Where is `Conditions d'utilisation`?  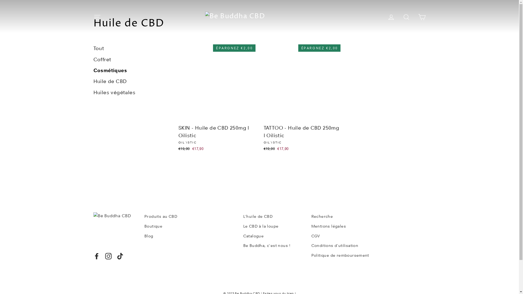 Conditions d'utilisation is located at coordinates (341, 246).